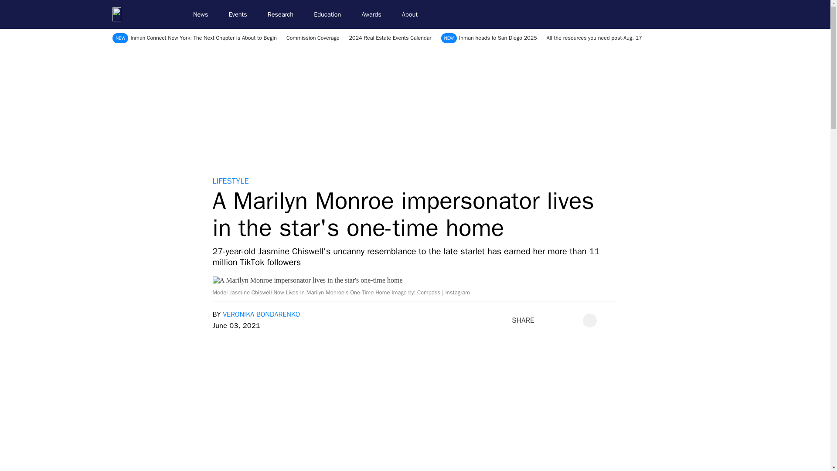 This screenshot has width=837, height=471. What do you see at coordinates (284, 14) in the screenshot?
I see `Research` at bounding box center [284, 14].